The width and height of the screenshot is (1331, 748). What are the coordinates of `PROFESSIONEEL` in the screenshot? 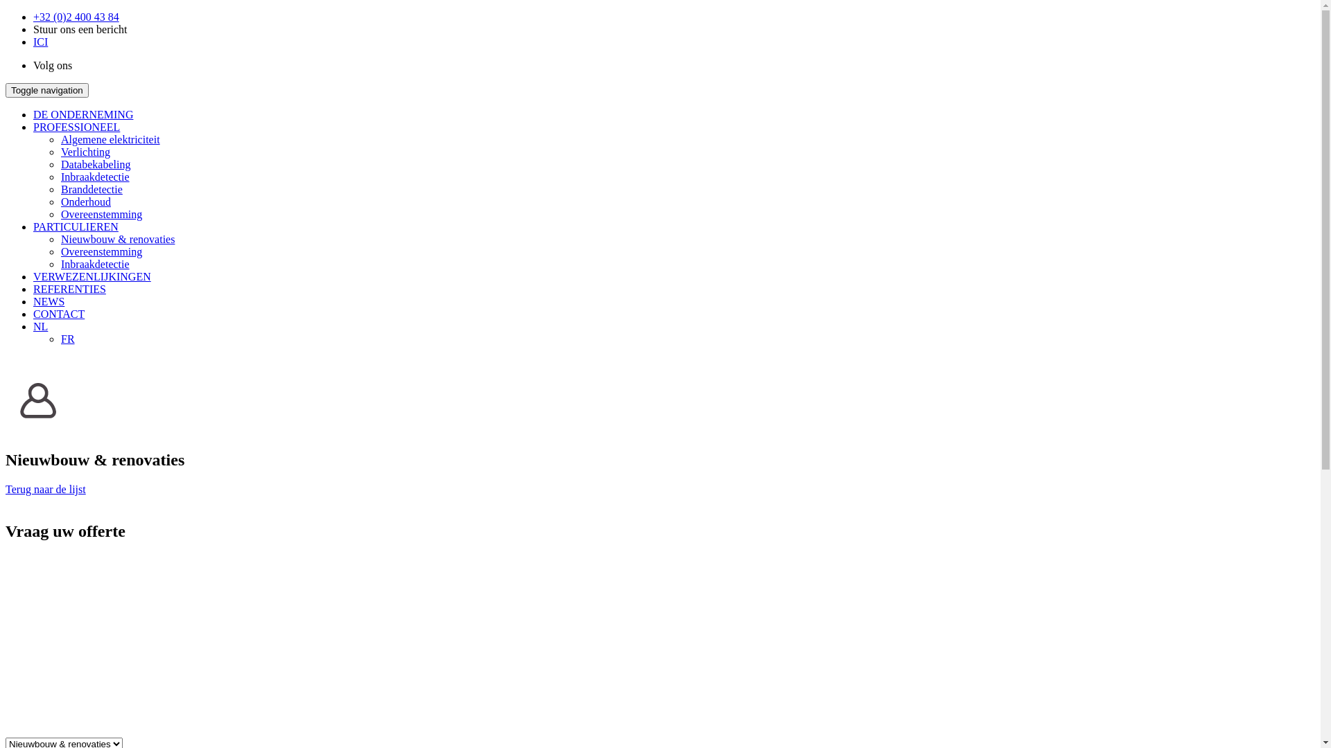 It's located at (76, 127).